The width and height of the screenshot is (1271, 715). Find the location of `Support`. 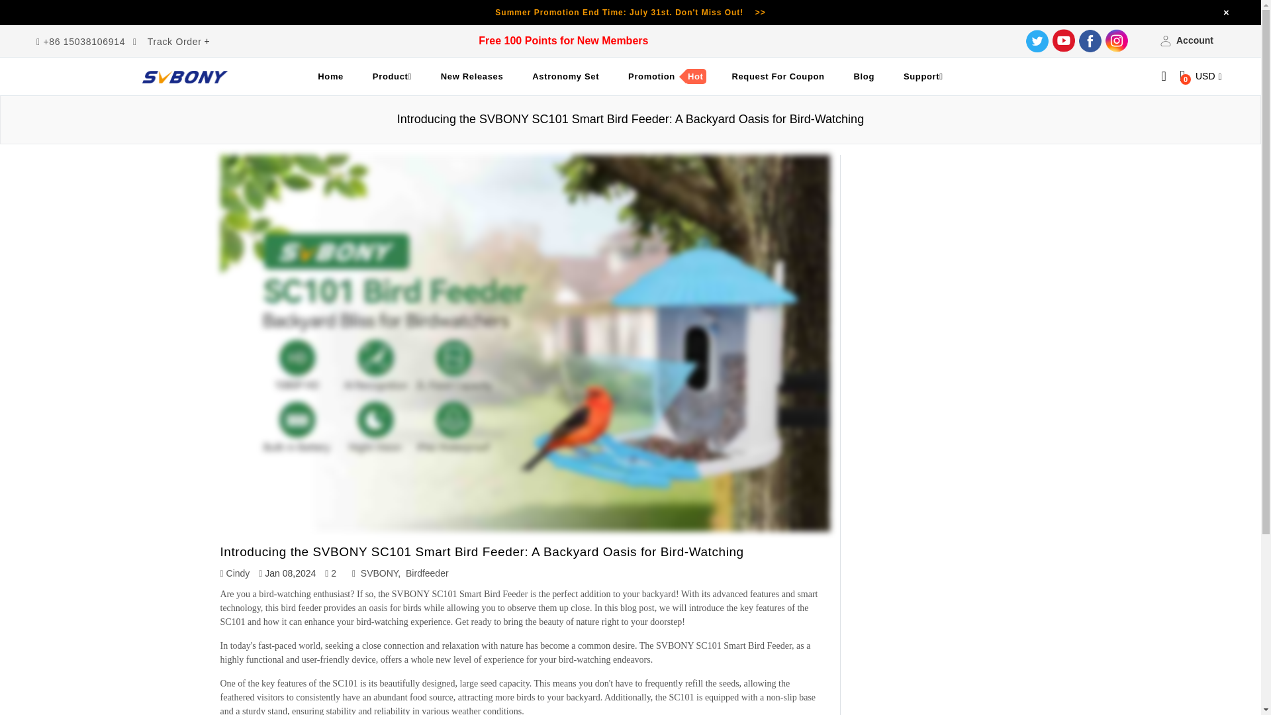

Support is located at coordinates (923, 77).